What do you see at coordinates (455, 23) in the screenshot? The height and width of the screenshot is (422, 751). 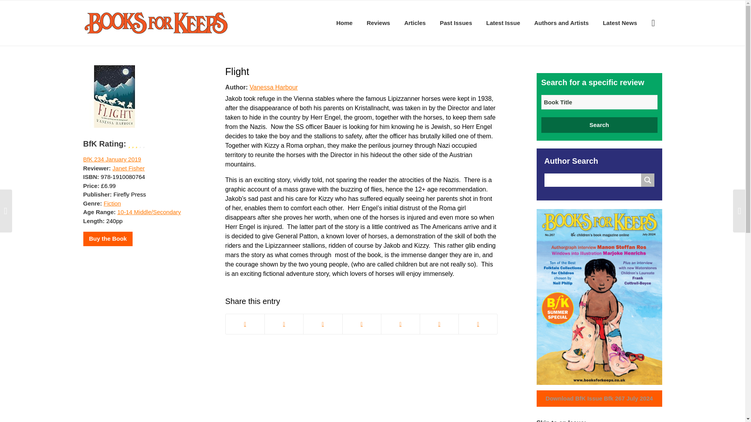 I see `Past Issues` at bounding box center [455, 23].